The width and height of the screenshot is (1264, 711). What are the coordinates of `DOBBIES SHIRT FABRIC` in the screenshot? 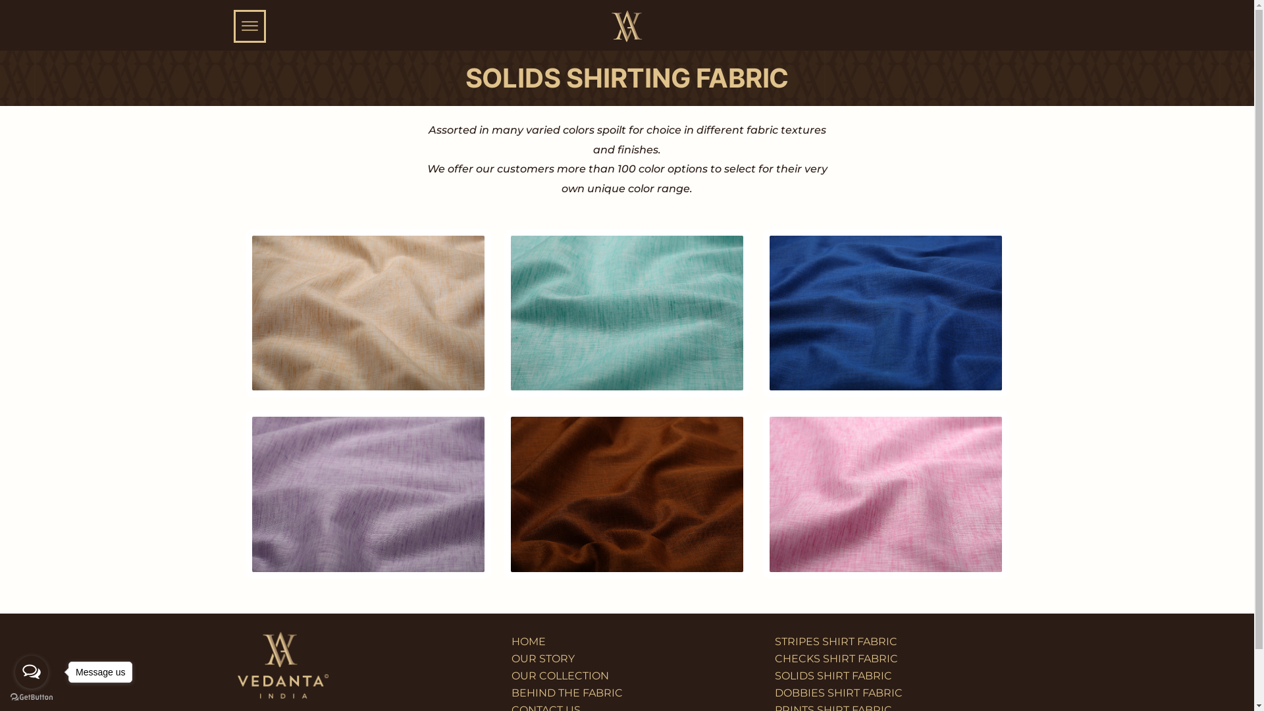 It's located at (890, 693).